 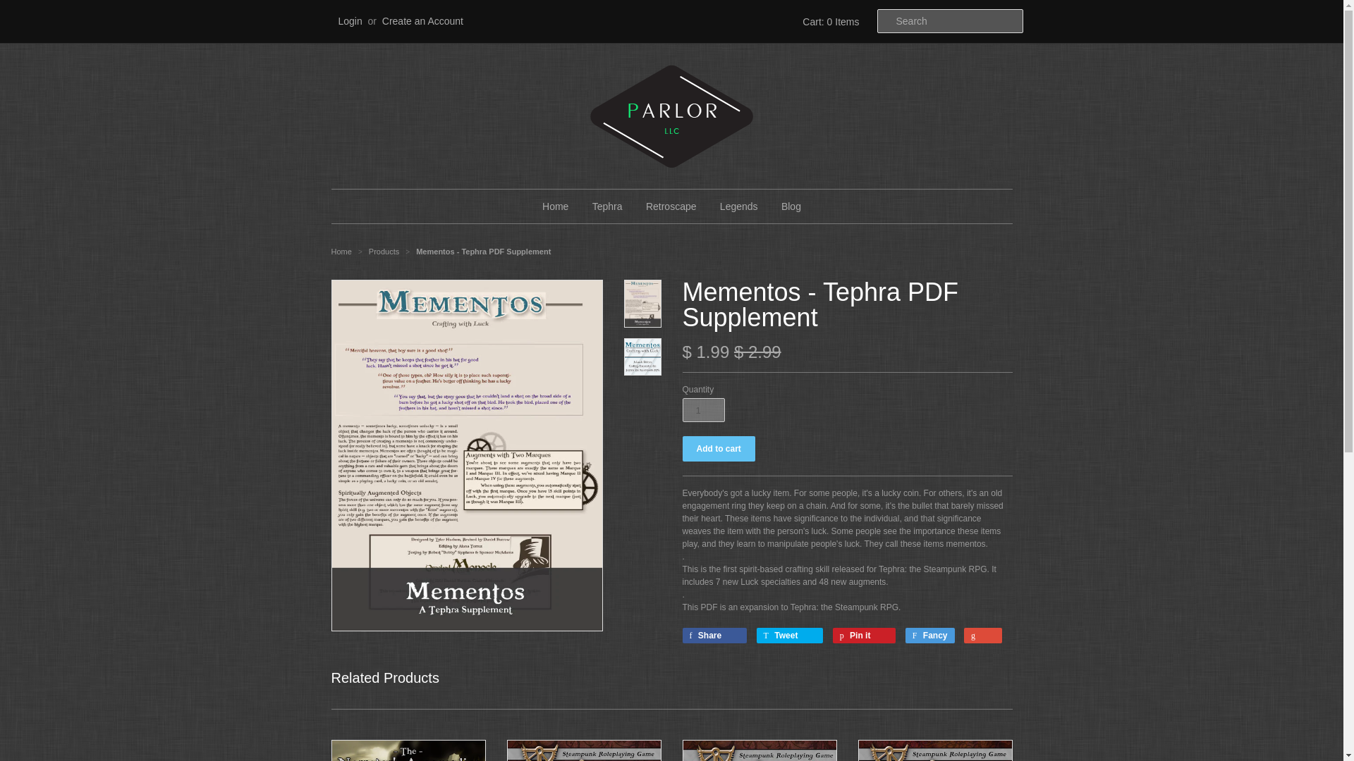 I want to click on Tephra, so click(x=608, y=206).